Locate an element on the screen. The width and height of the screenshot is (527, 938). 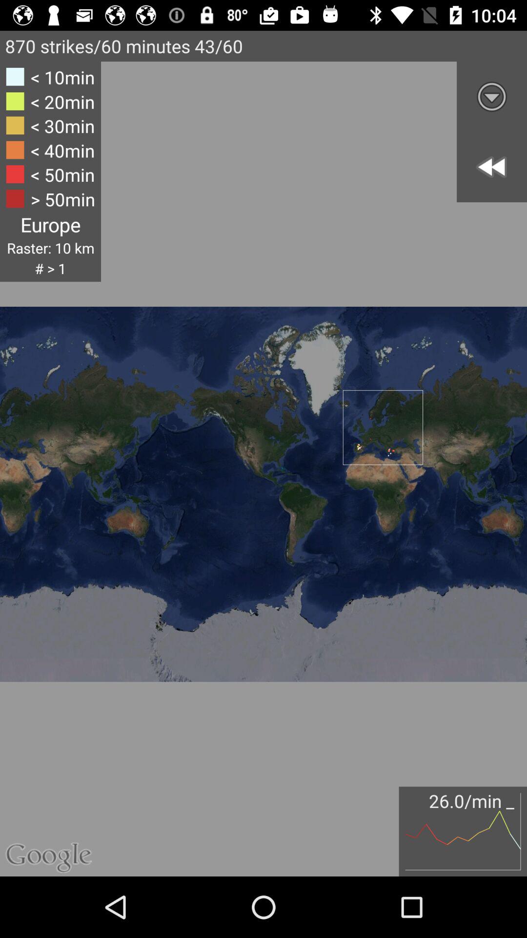
turn on the icon below the 870 strikes 60 item is located at coordinates (50, 171).